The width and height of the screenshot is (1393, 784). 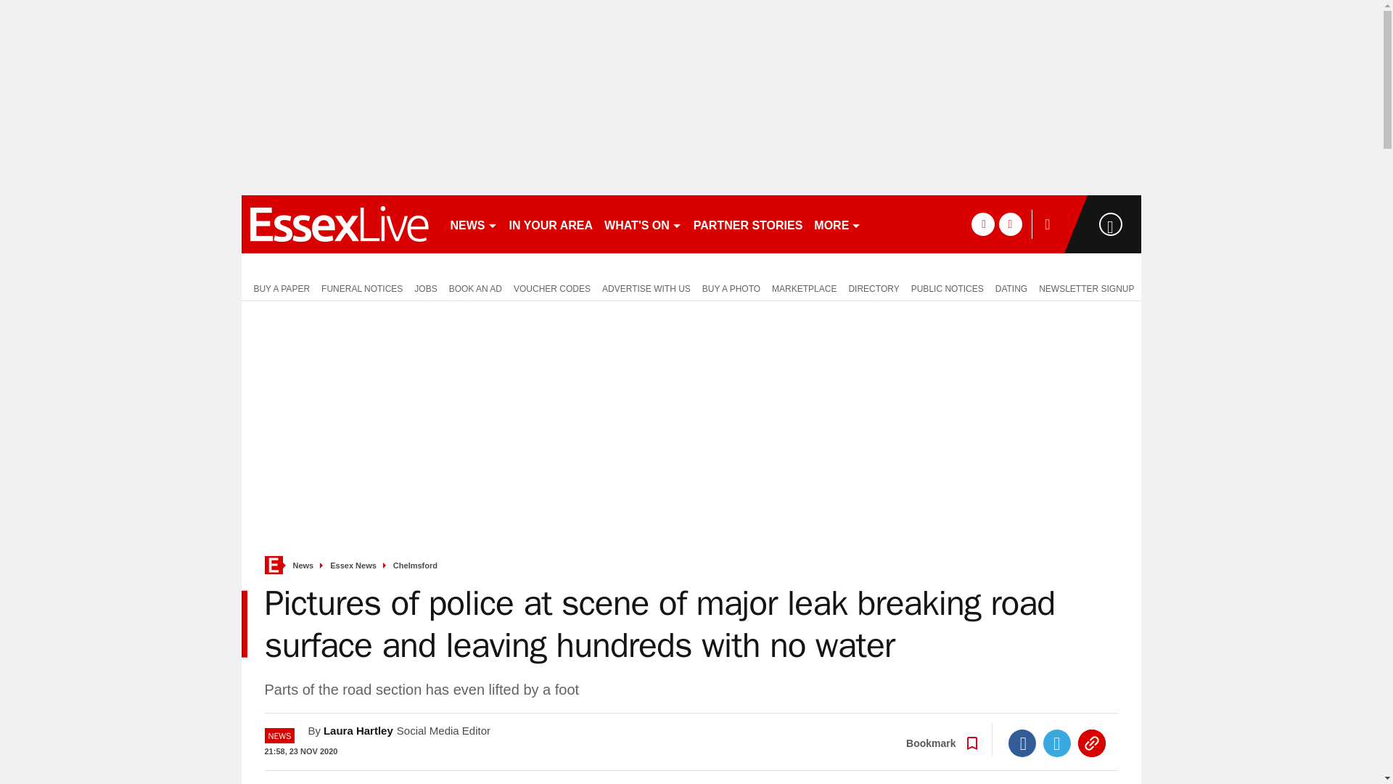 What do you see at coordinates (1010, 224) in the screenshot?
I see `twitter` at bounding box center [1010, 224].